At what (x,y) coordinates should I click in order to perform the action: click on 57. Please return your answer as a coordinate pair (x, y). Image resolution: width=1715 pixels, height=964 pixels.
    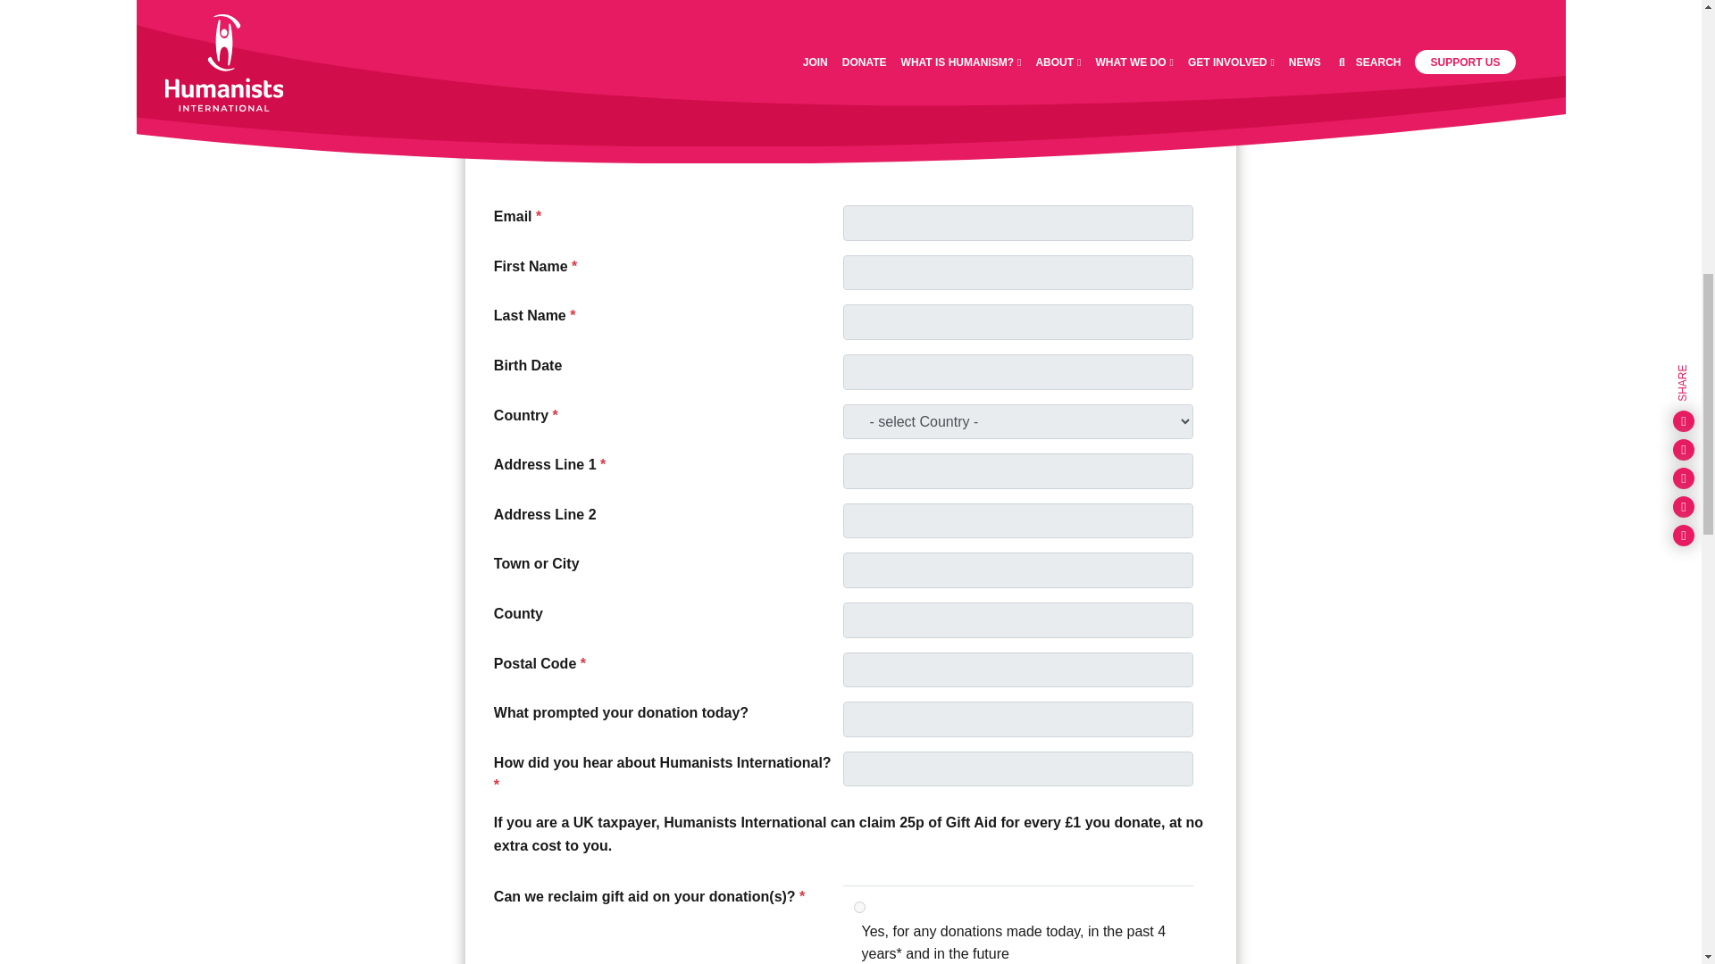
    Looking at the image, I should click on (849, 48).